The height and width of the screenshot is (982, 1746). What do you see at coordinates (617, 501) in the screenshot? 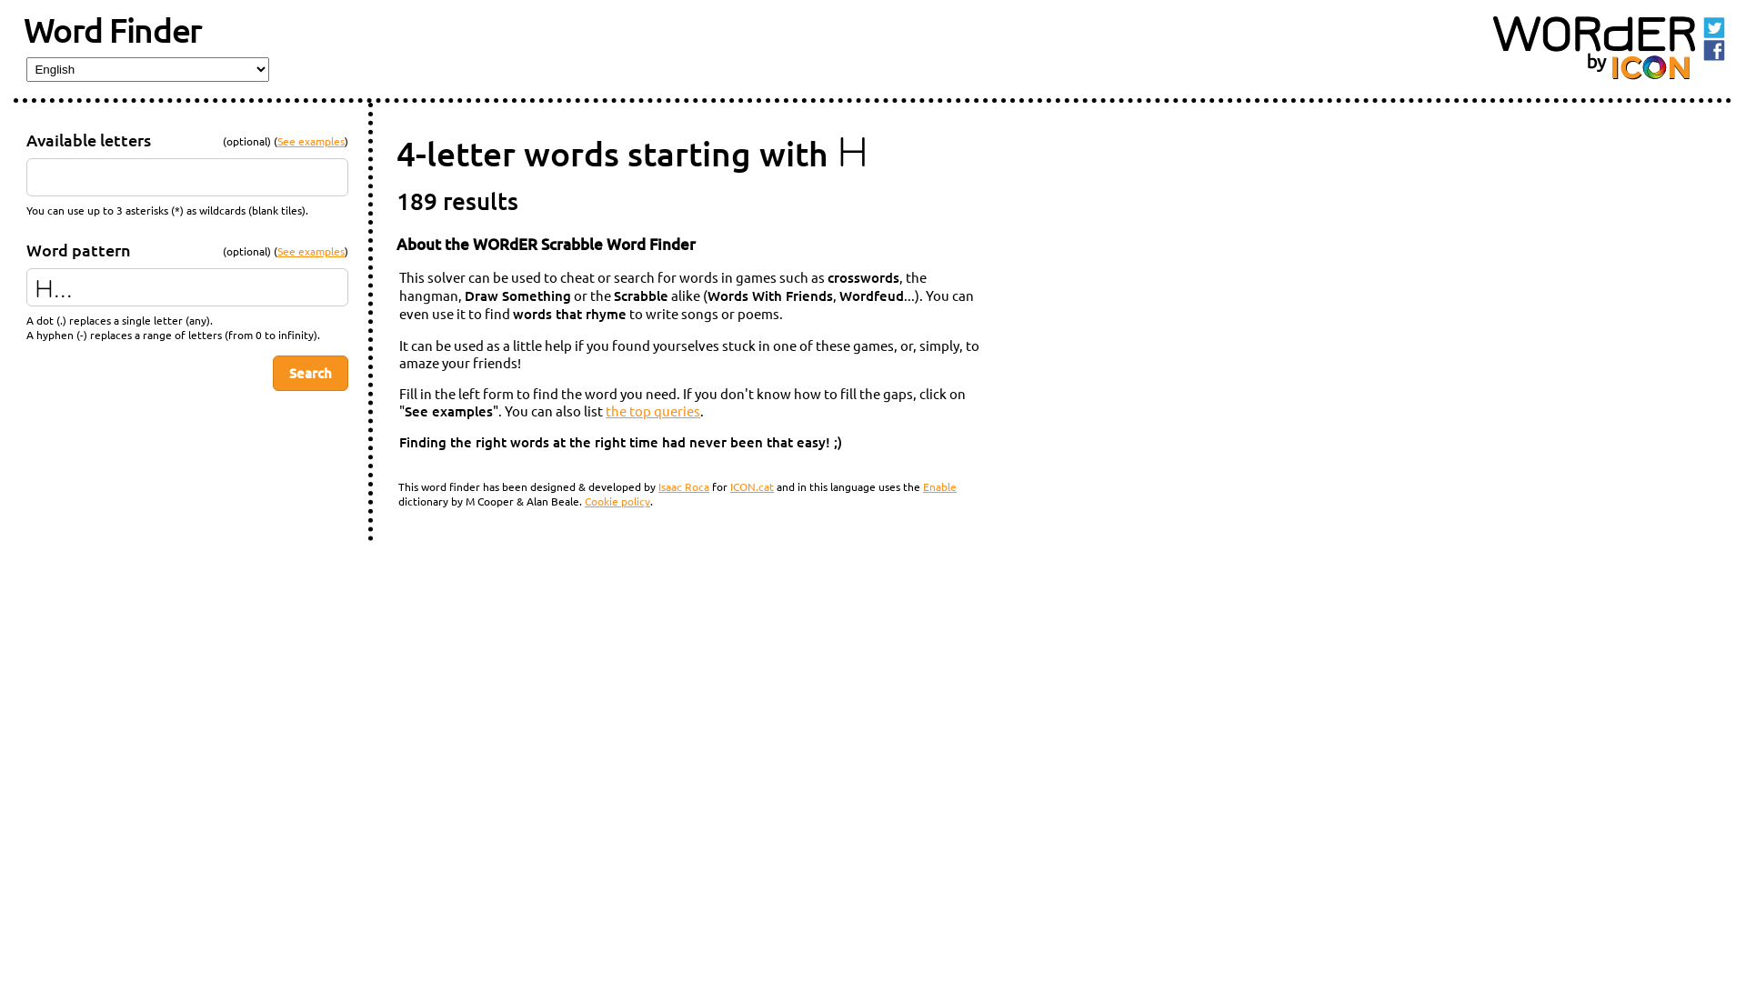
I see `Cookie policy` at bounding box center [617, 501].